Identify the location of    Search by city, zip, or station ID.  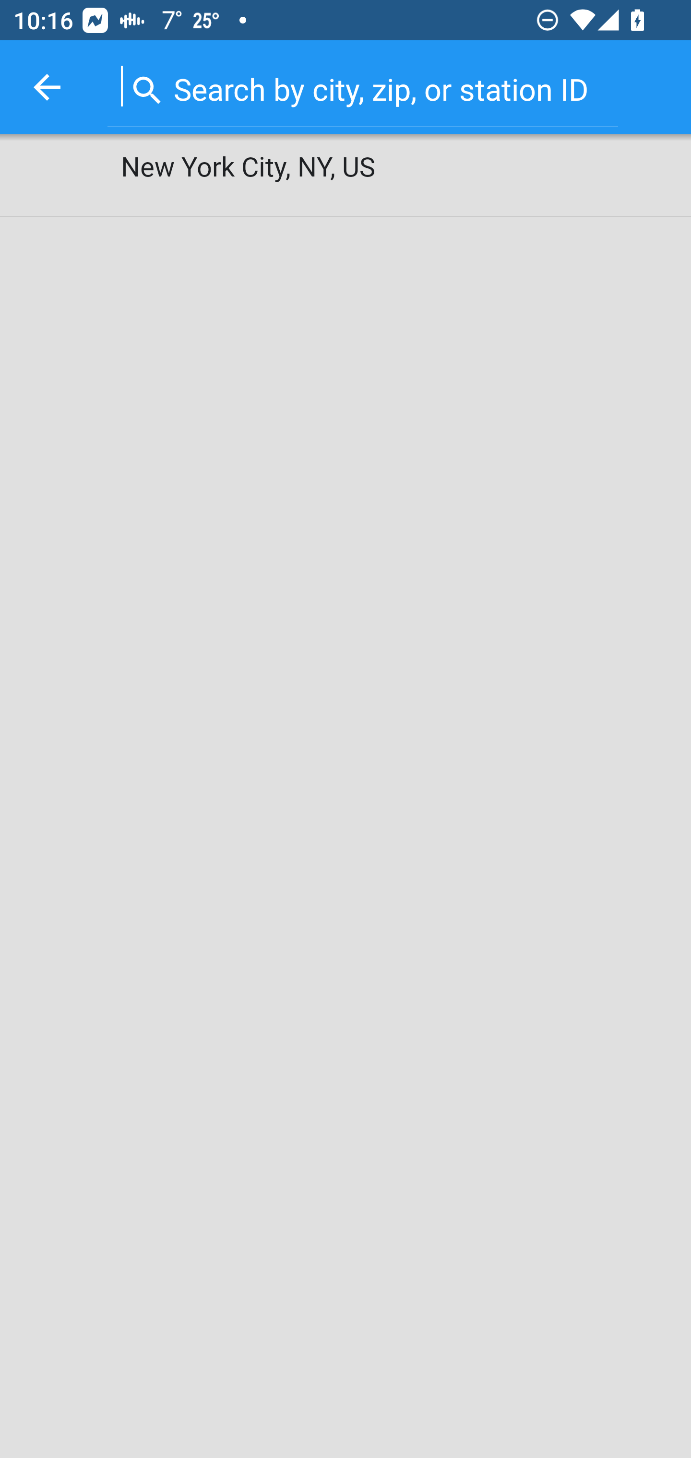
(363, 86).